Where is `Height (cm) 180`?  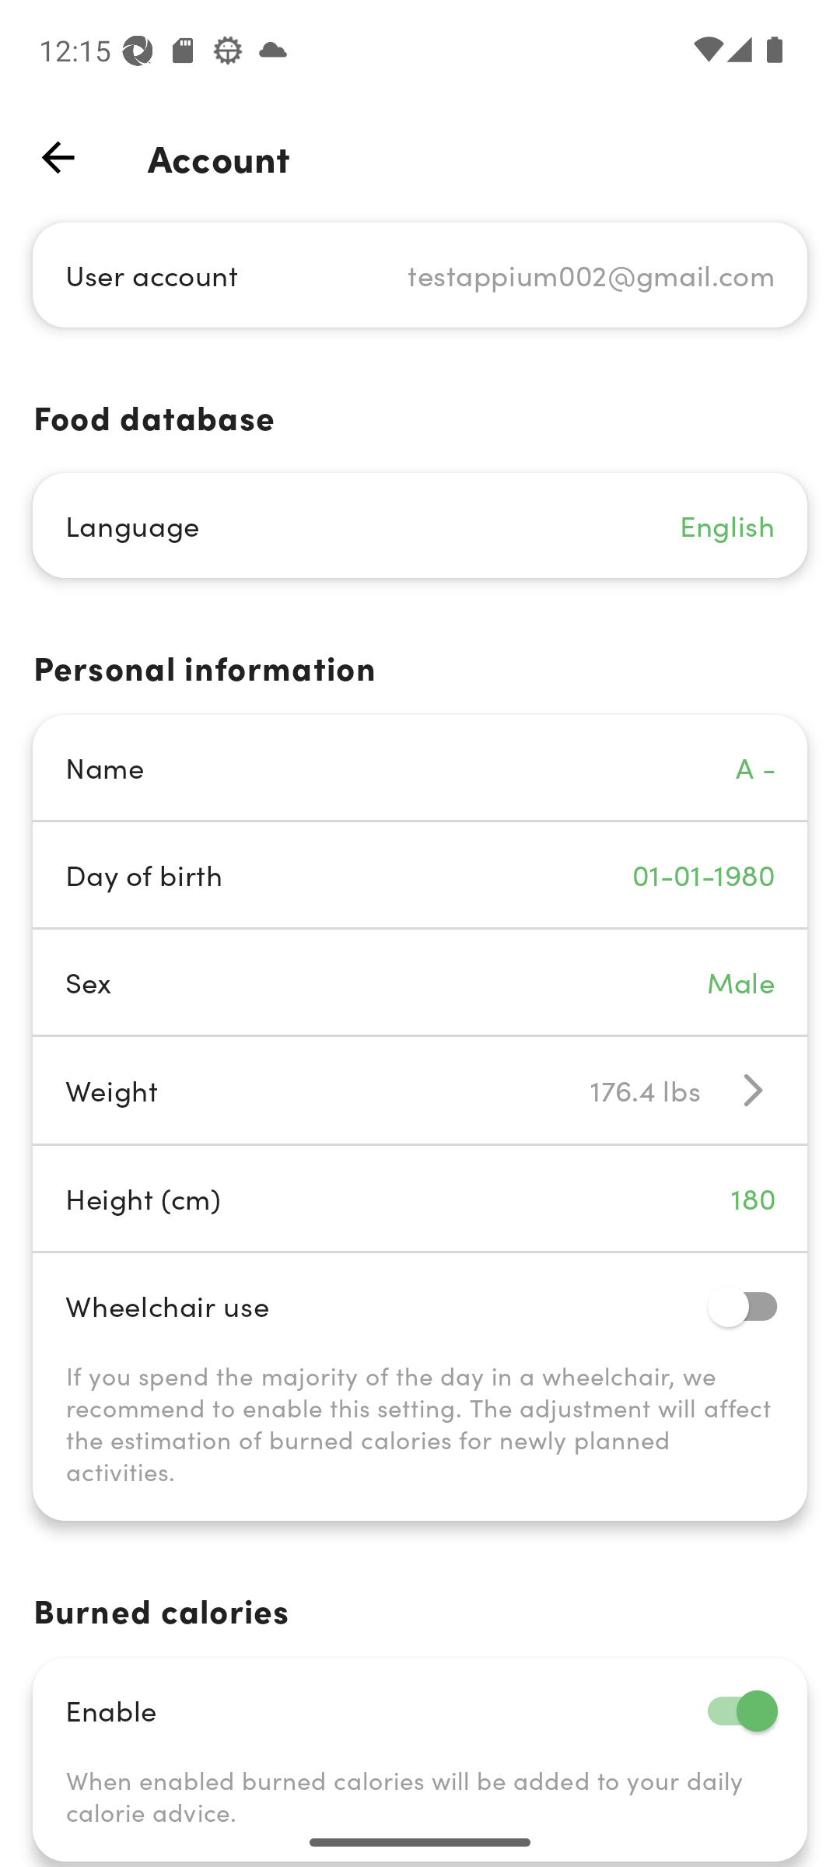
Height (cm) 180 is located at coordinates (420, 1198).